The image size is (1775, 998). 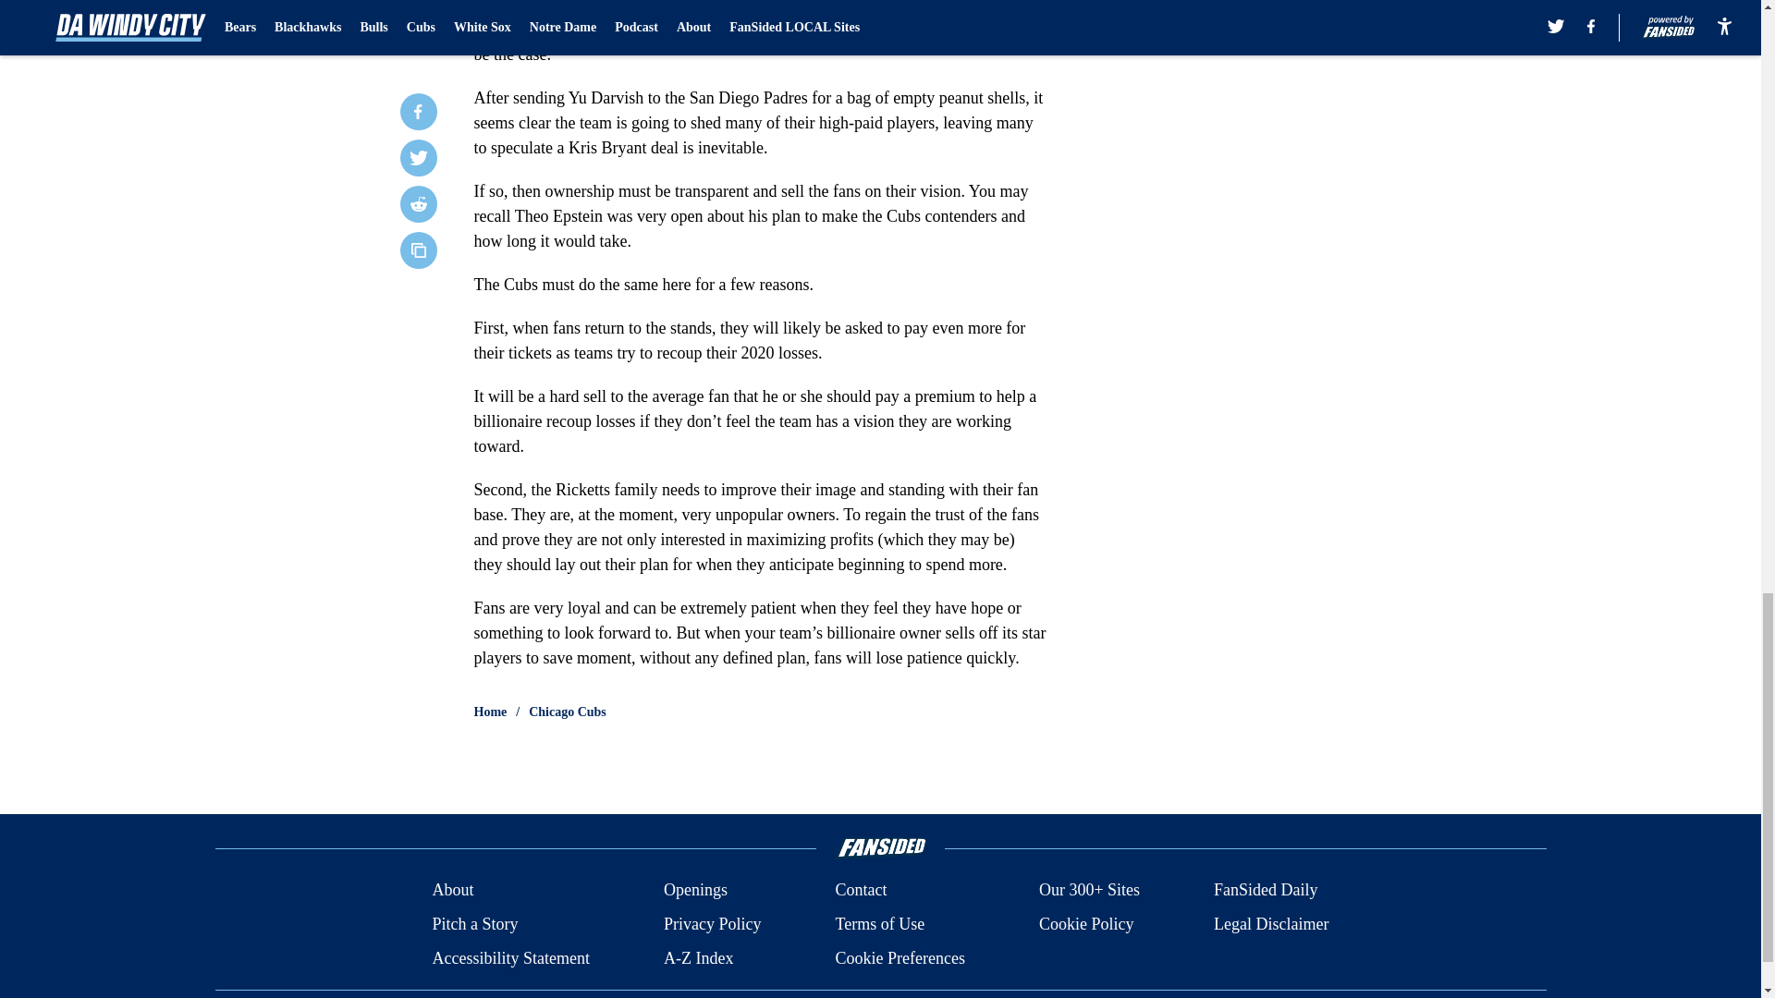 What do you see at coordinates (1270, 924) in the screenshot?
I see `Legal Disclaimer` at bounding box center [1270, 924].